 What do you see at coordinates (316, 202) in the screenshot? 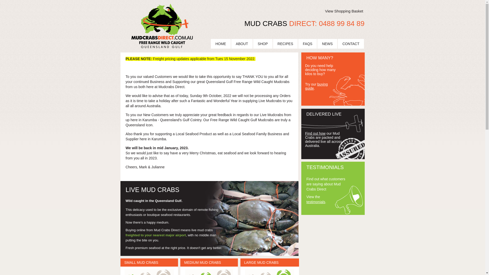
I see `testimonials` at bounding box center [316, 202].